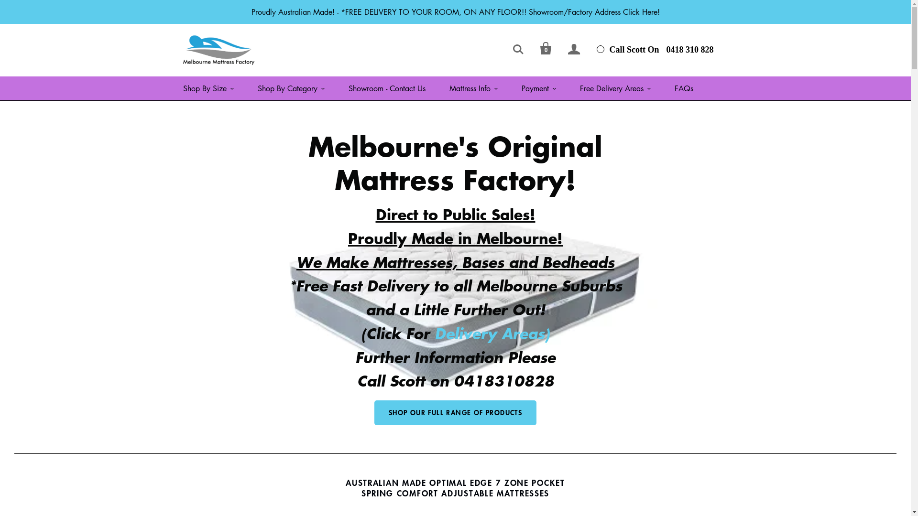  Describe the element at coordinates (291, 88) in the screenshot. I see `Shop By Category` at that location.